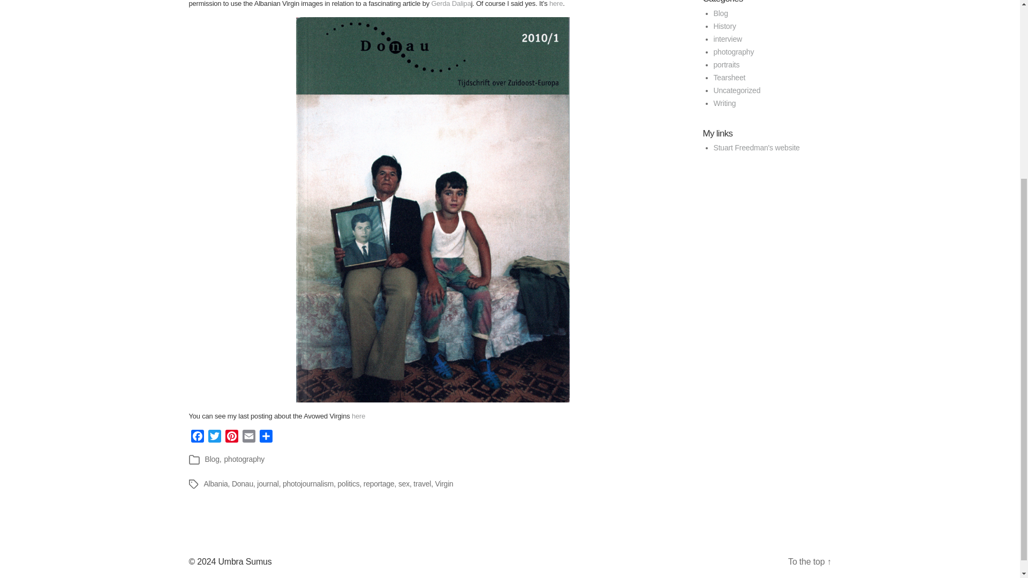  What do you see at coordinates (197, 438) in the screenshot?
I see `Facebook` at bounding box center [197, 438].